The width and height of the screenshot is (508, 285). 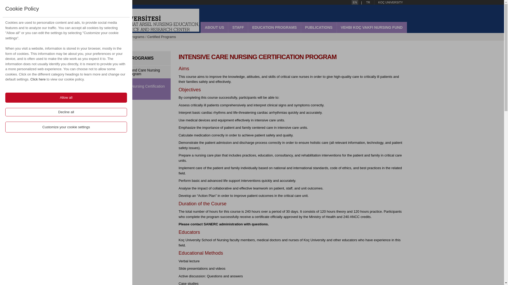 What do you see at coordinates (137, 88) in the screenshot?
I see `Intensive Care Nursing Certification Program` at bounding box center [137, 88].